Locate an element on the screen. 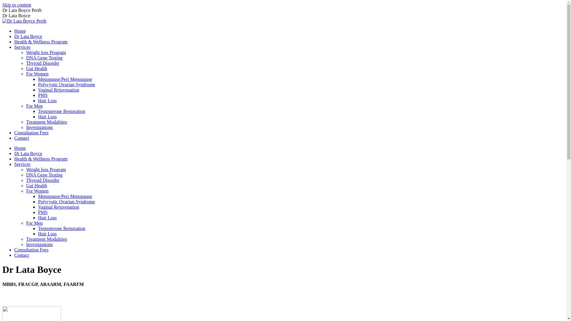 The width and height of the screenshot is (571, 321). Services is located at coordinates (22, 47).